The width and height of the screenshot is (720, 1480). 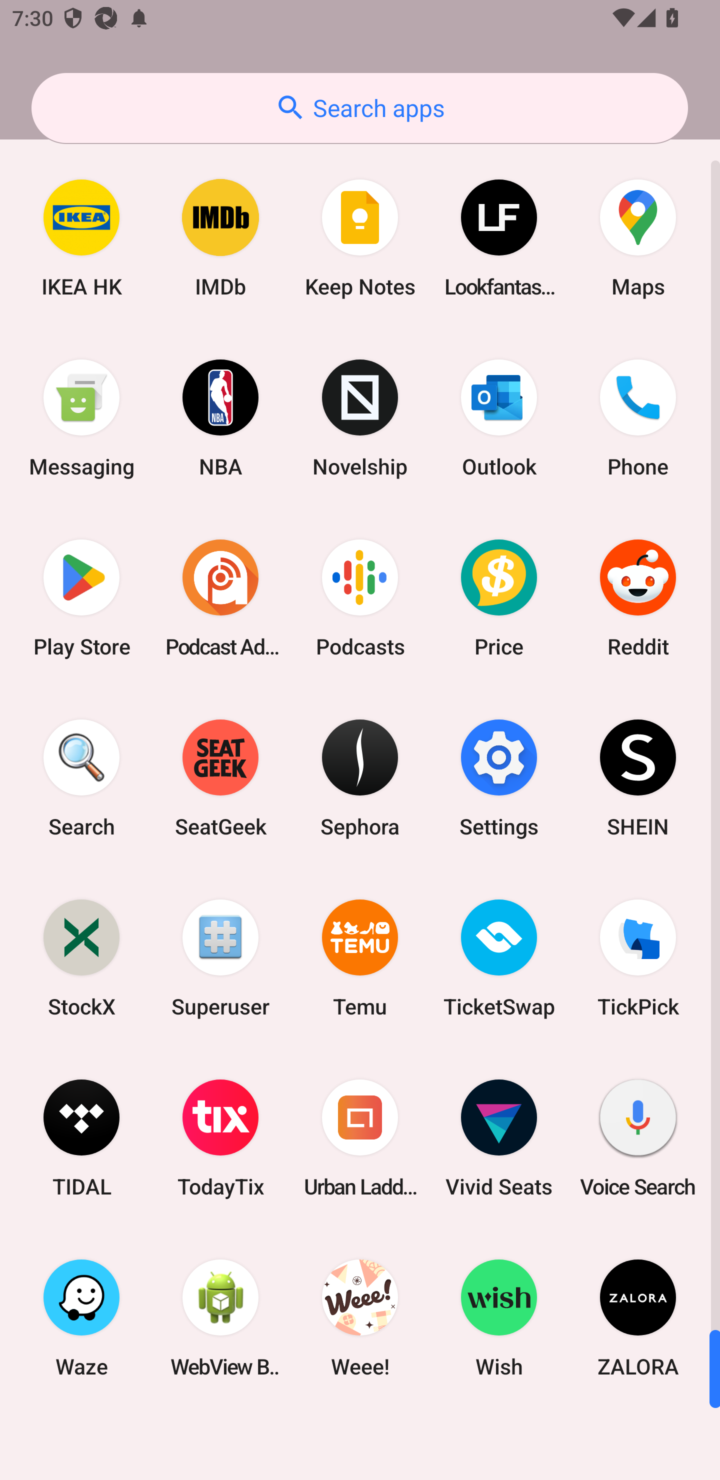 What do you see at coordinates (220, 777) in the screenshot?
I see `SeatGeek` at bounding box center [220, 777].